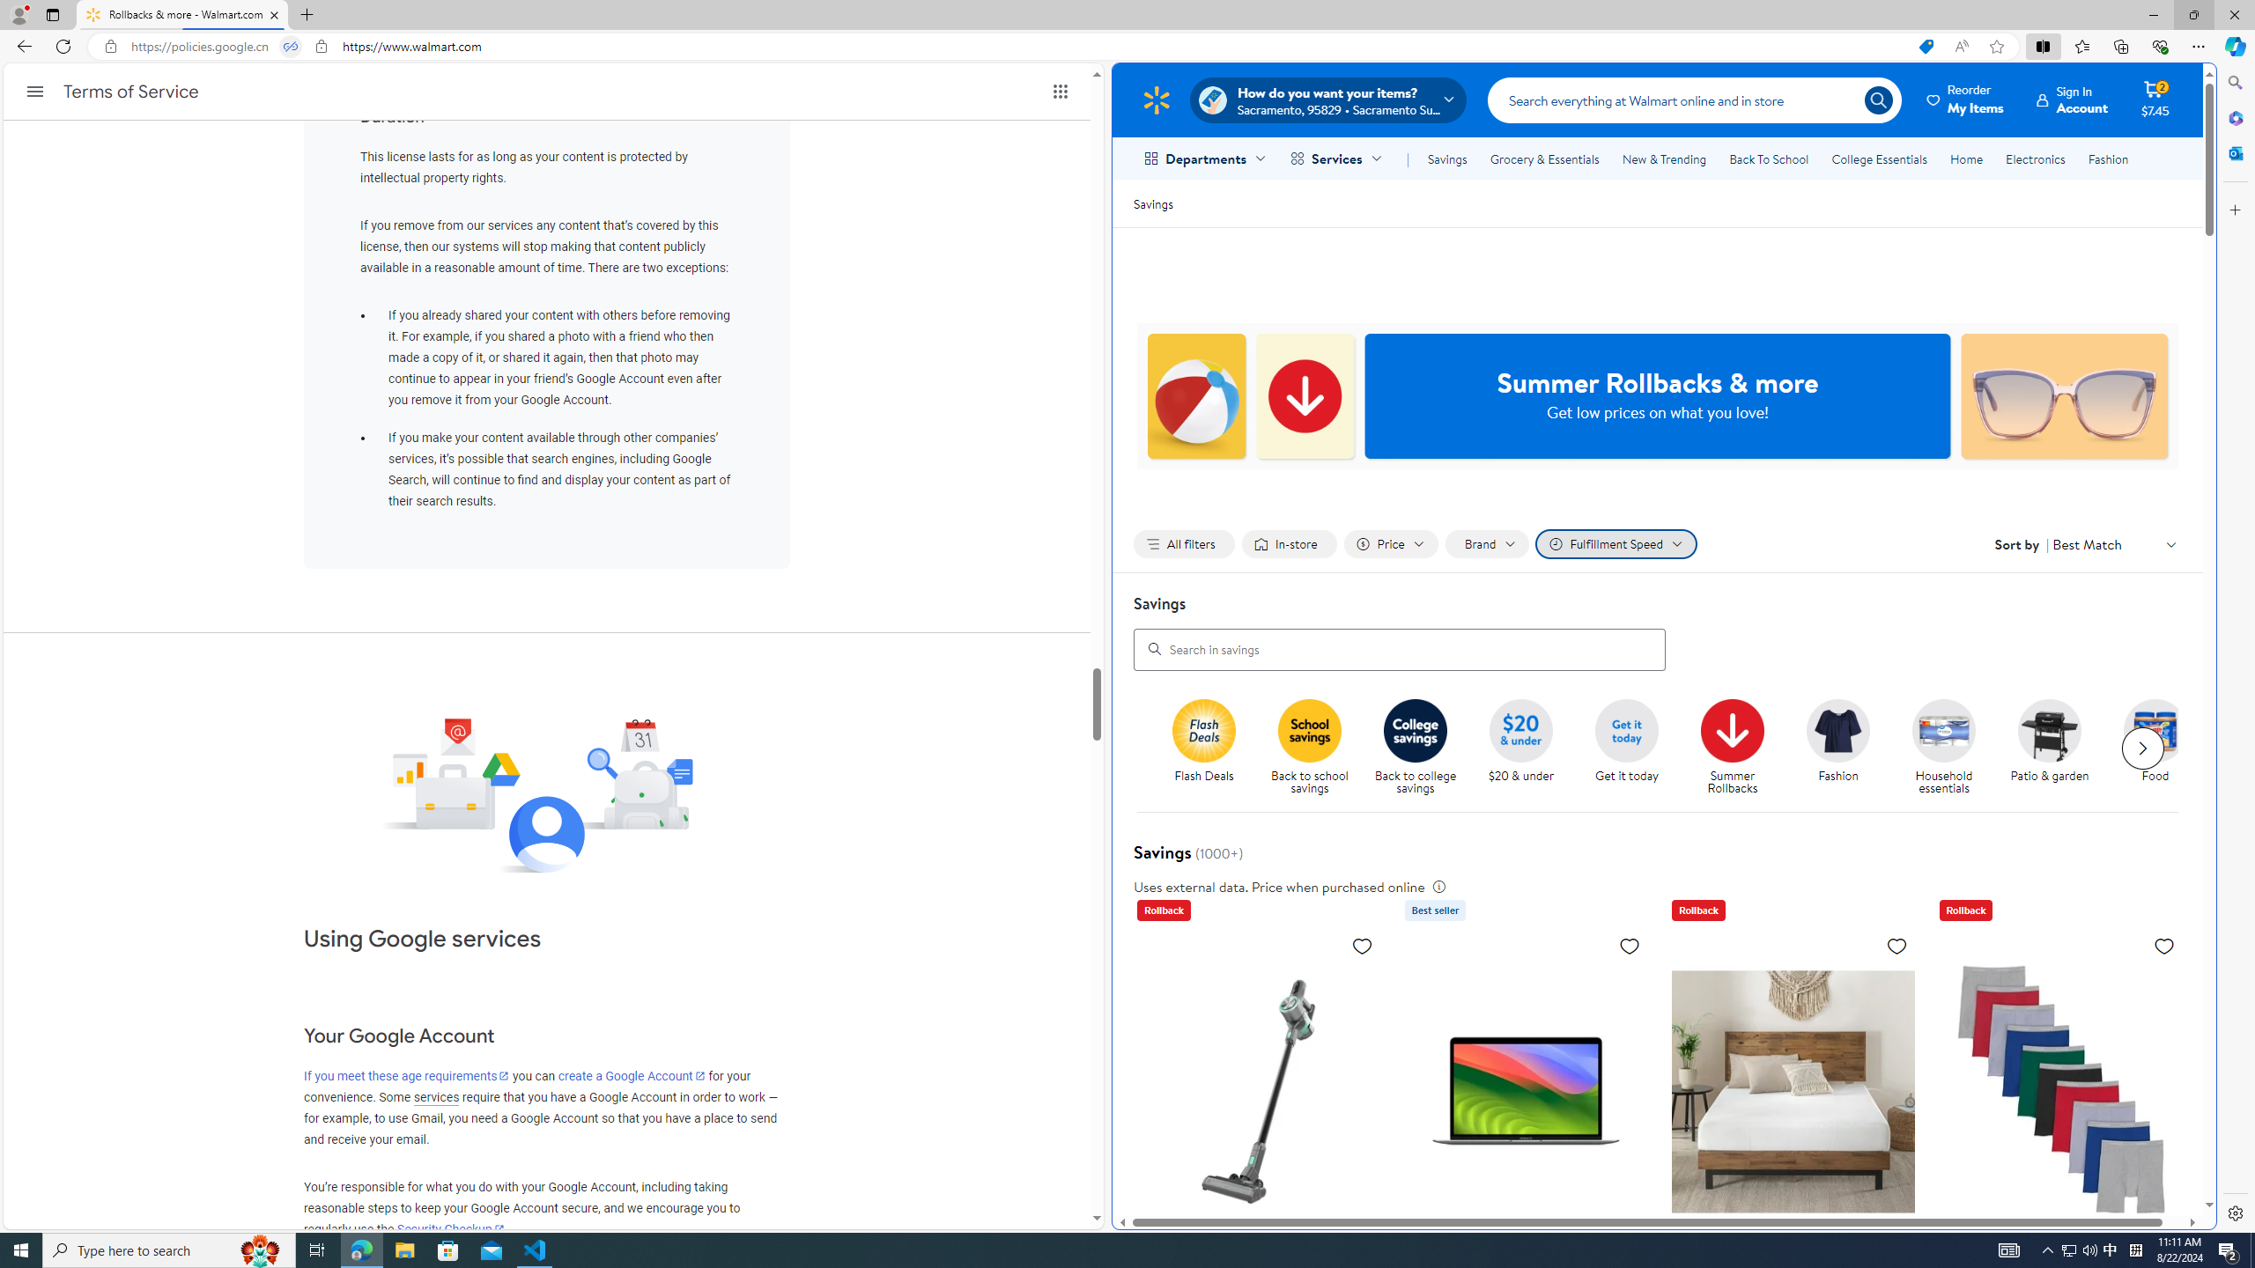  Describe the element at coordinates (1839, 741) in the screenshot. I see `Fashion Fashion` at that location.